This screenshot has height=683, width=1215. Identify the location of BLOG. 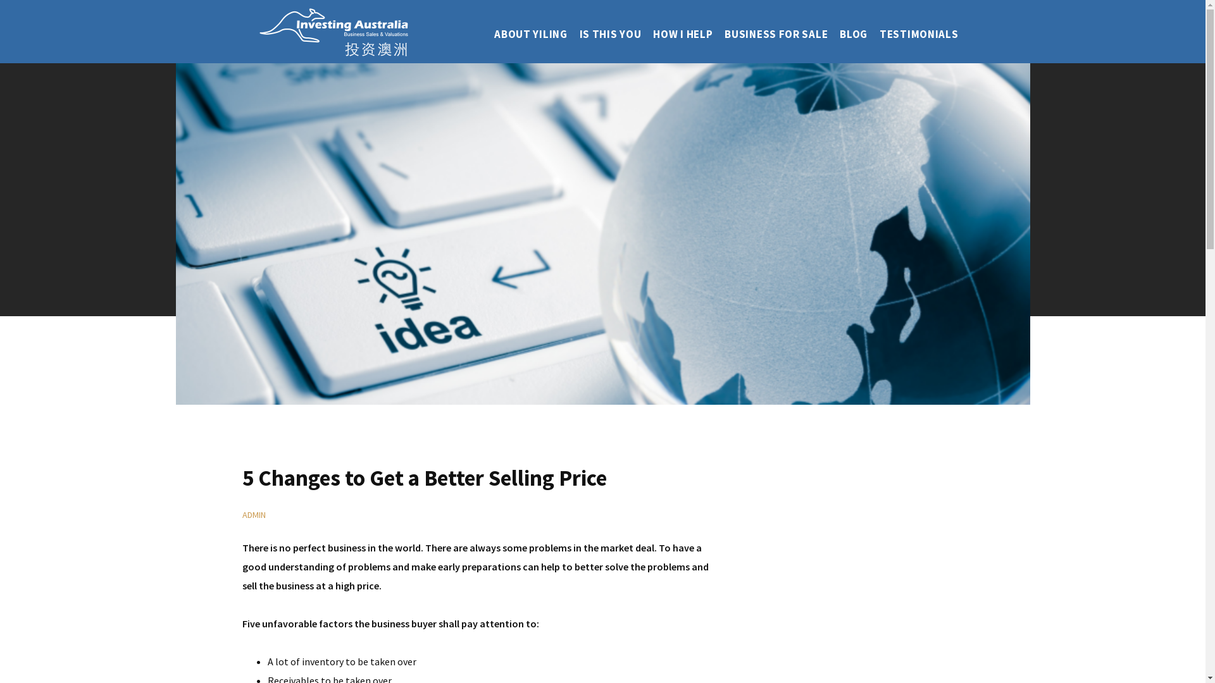
(854, 35).